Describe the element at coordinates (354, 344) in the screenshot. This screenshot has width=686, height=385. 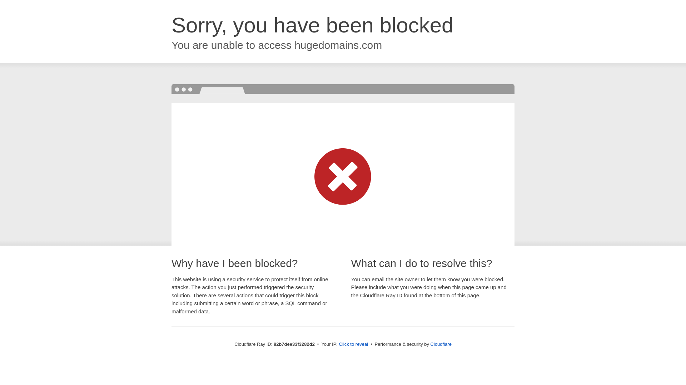
I see `Click to reveal` at that location.